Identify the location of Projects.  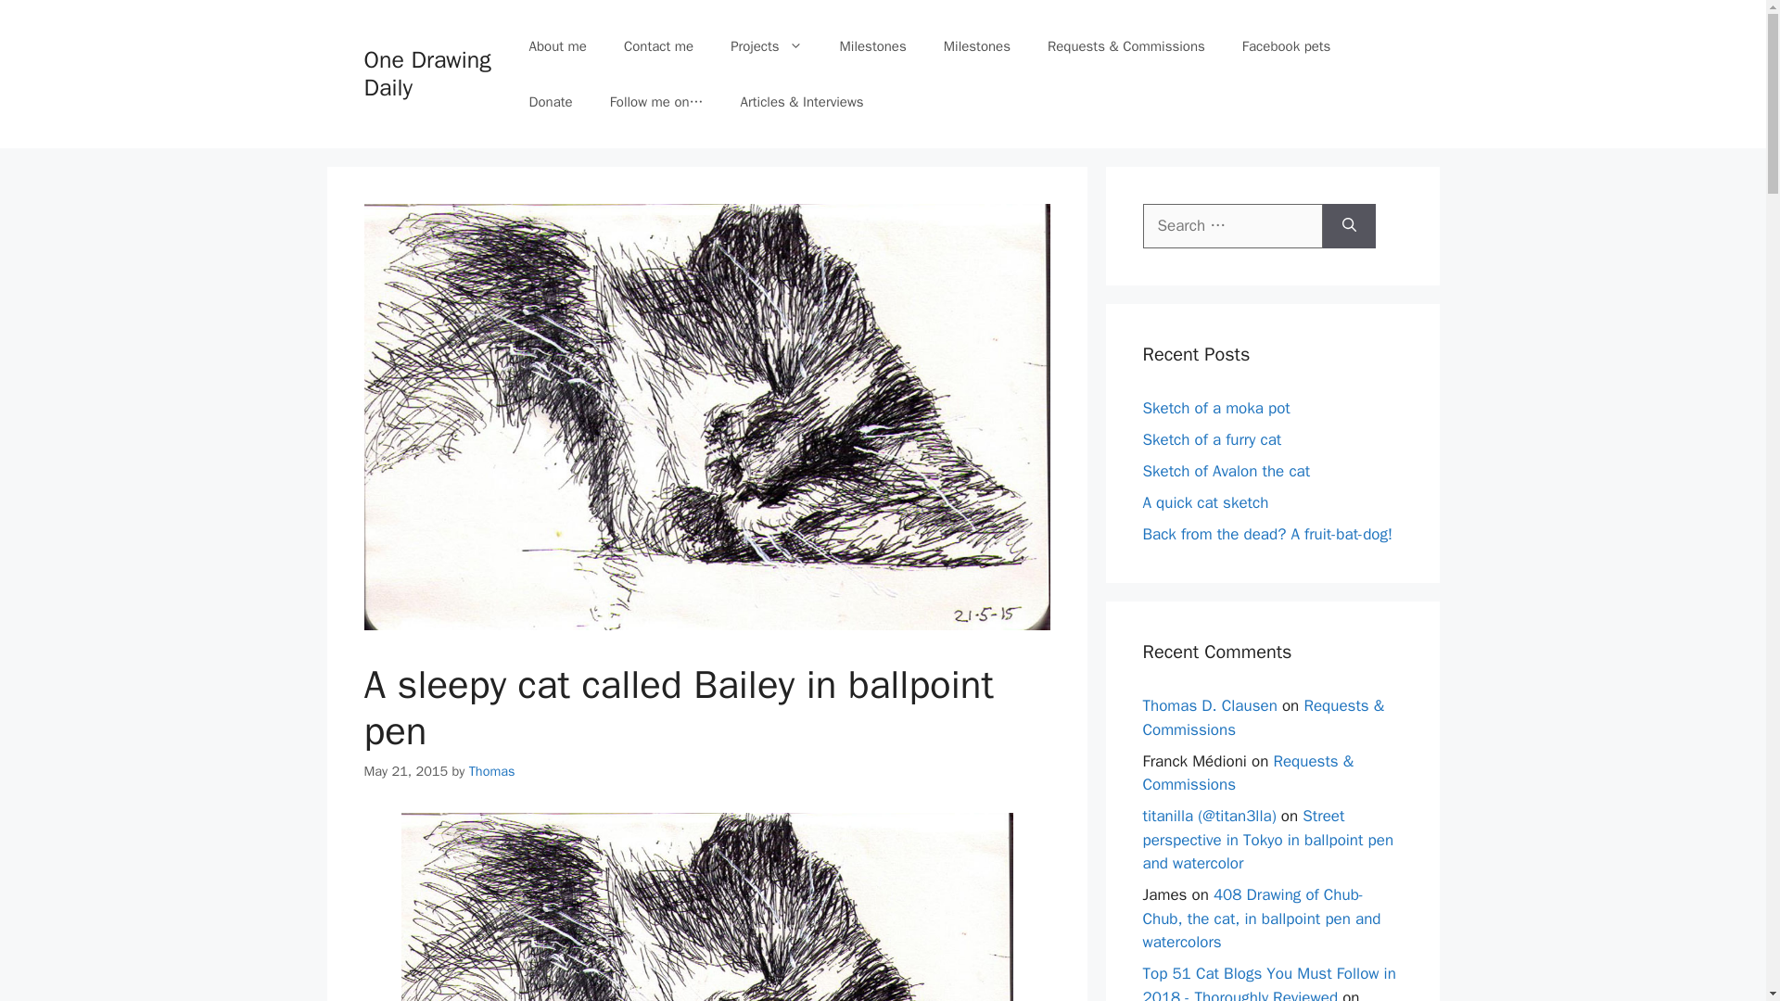
(766, 46).